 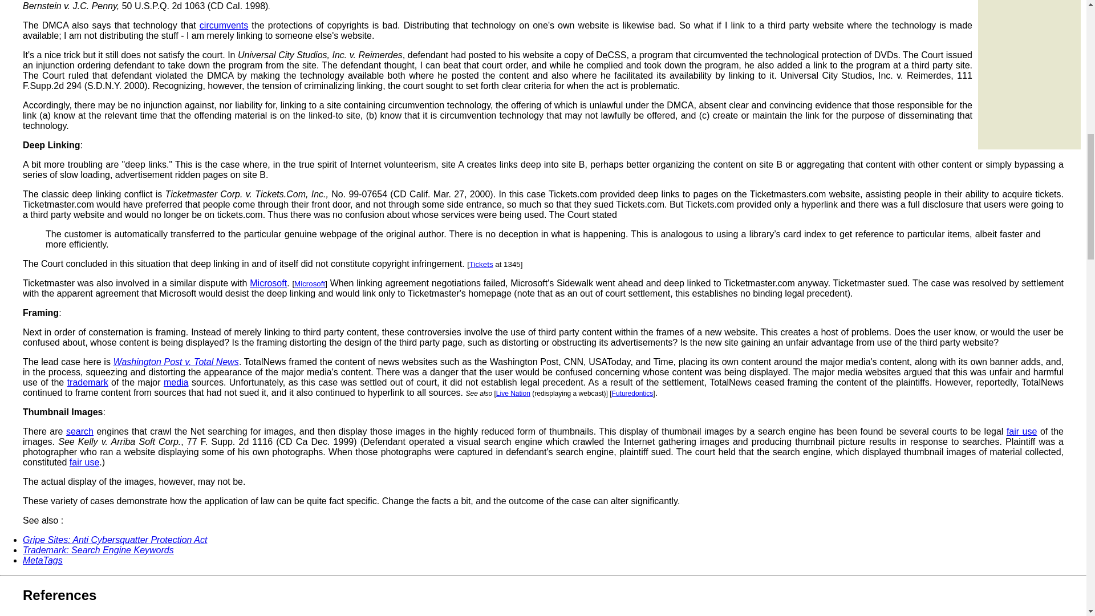 I want to click on fair use, so click(x=84, y=462).